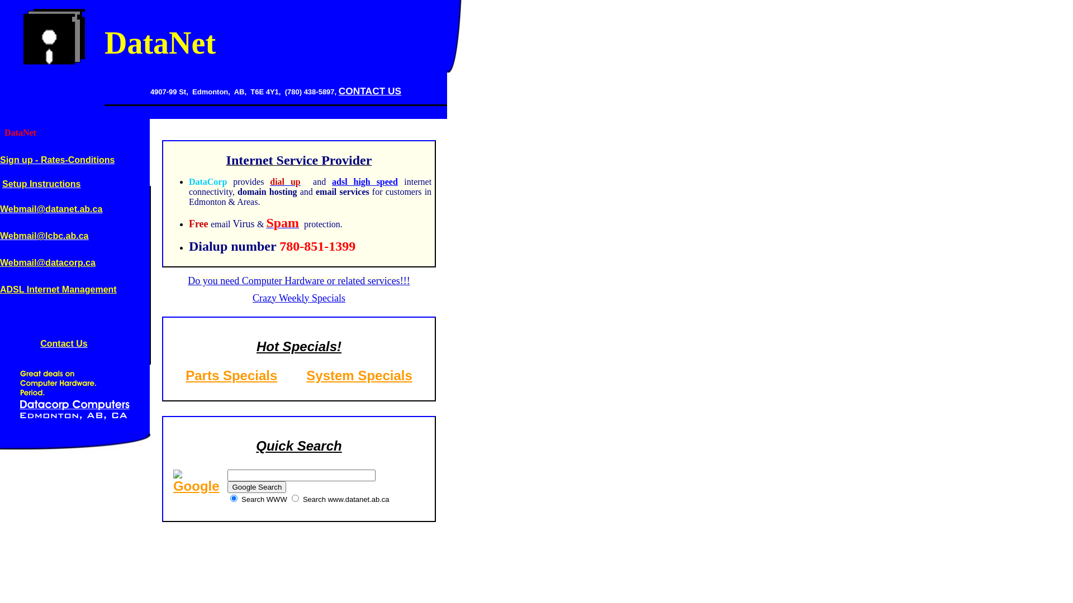 Image resolution: width=1073 pixels, height=603 pixels. What do you see at coordinates (48, 262) in the screenshot?
I see `Webmail@datacorp.ca` at bounding box center [48, 262].